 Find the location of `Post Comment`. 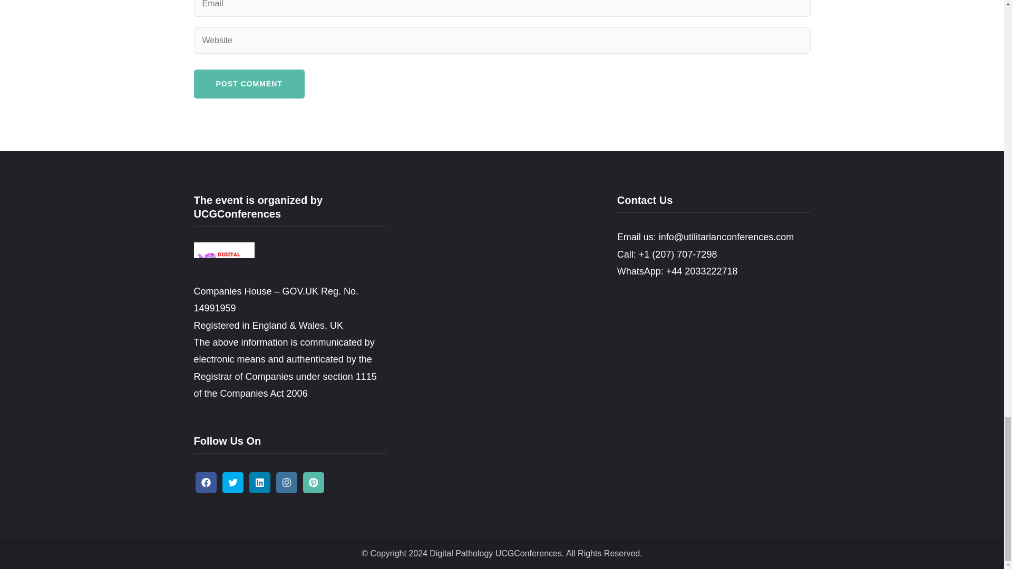

Post Comment is located at coordinates (249, 83).